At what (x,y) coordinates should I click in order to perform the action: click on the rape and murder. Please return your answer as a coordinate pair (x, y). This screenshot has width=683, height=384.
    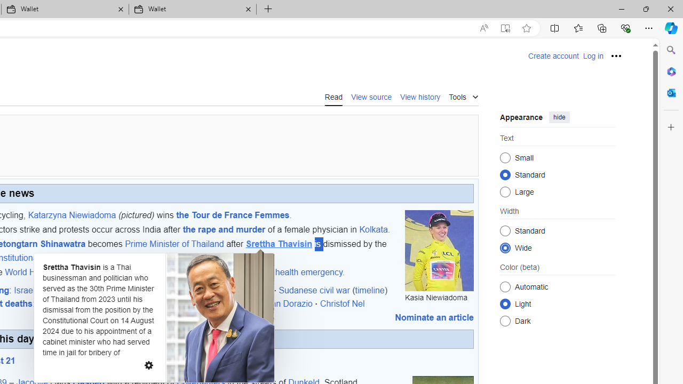
    Looking at the image, I should click on (224, 229).